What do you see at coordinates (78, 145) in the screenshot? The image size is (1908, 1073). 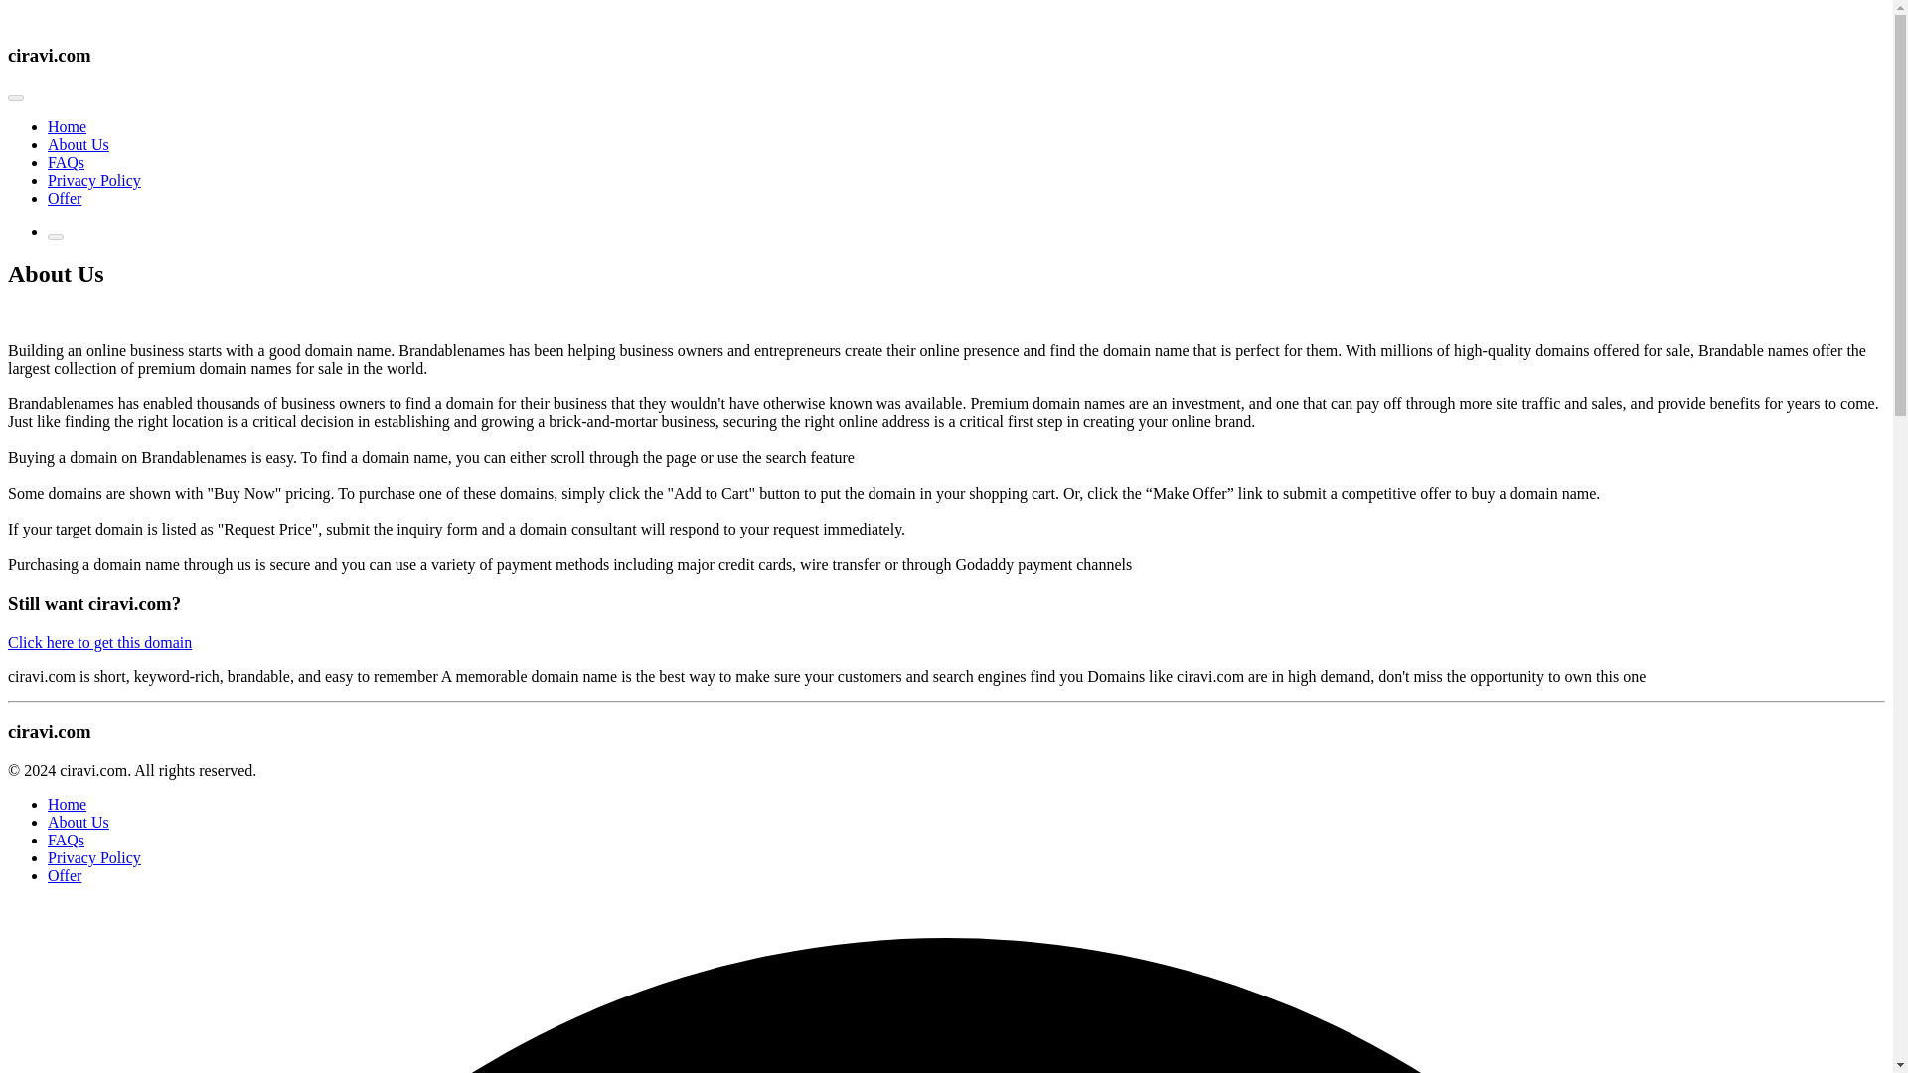 I see `About Us` at bounding box center [78, 145].